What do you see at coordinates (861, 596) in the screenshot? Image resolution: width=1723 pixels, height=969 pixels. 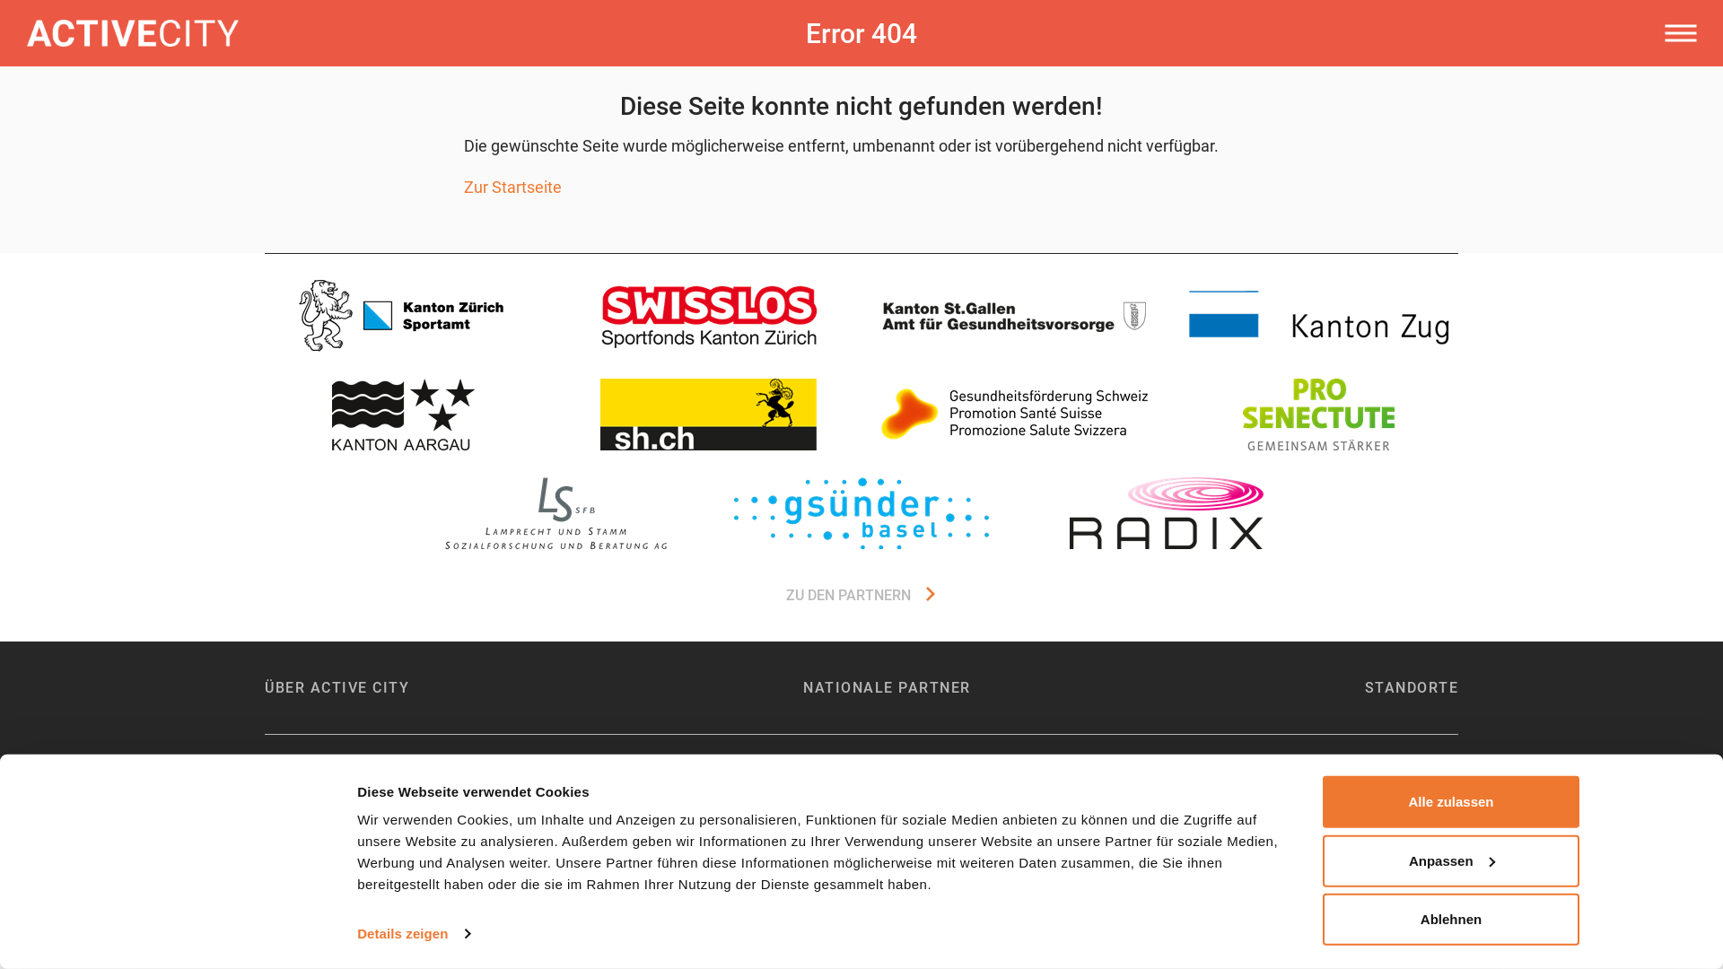 I see `ZU DEN PARTNERN` at bounding box center [861, 596].